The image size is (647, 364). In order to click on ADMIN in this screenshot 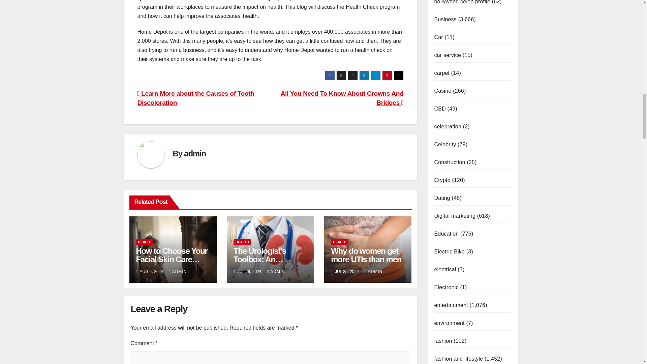, I will do `click(178, 272)`.